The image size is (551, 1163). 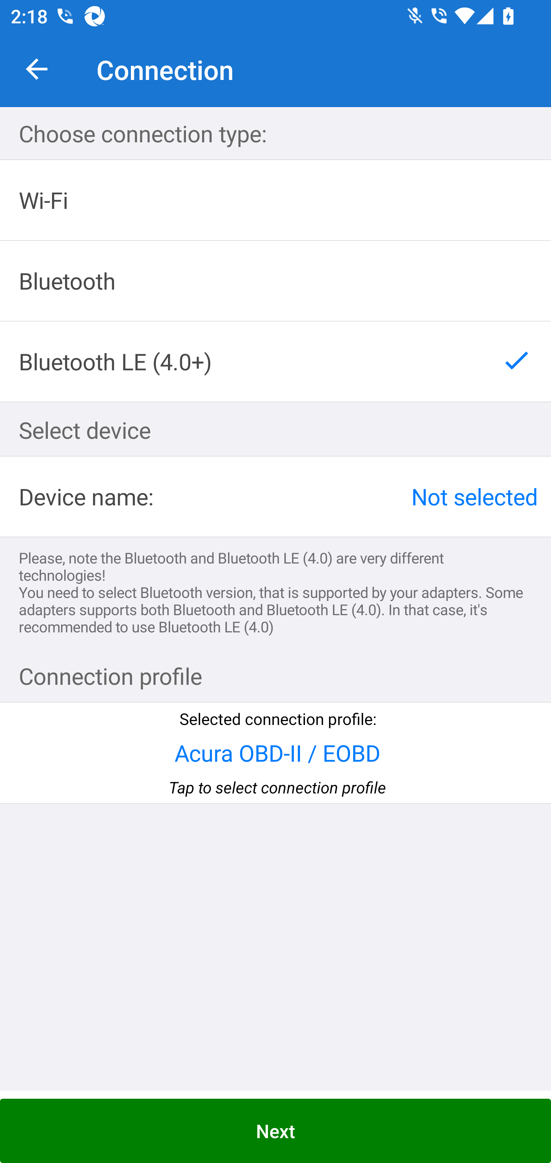 What do you see at coordinates (275, 1131) in the screenshot?
I see `Next` at bounding box center [275, 1131].